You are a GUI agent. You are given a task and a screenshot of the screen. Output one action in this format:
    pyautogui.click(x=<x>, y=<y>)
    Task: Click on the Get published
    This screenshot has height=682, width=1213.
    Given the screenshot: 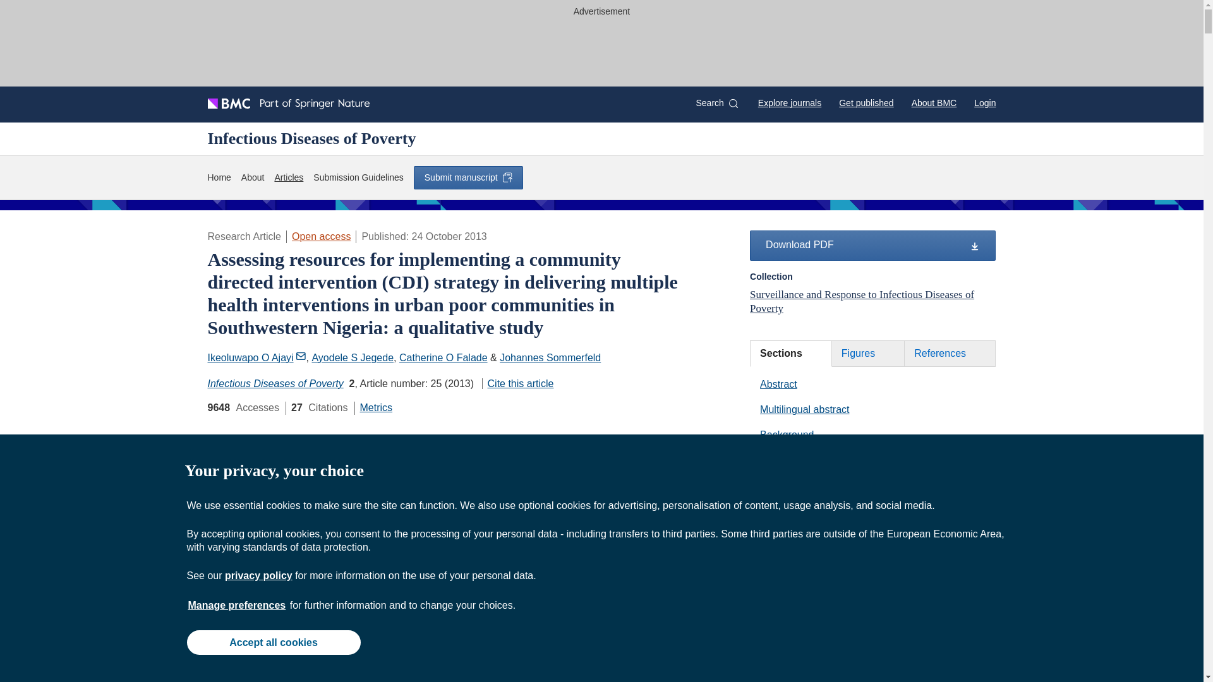 What is the action you would take?
    pyautogui.click(x=866, y=102)
    